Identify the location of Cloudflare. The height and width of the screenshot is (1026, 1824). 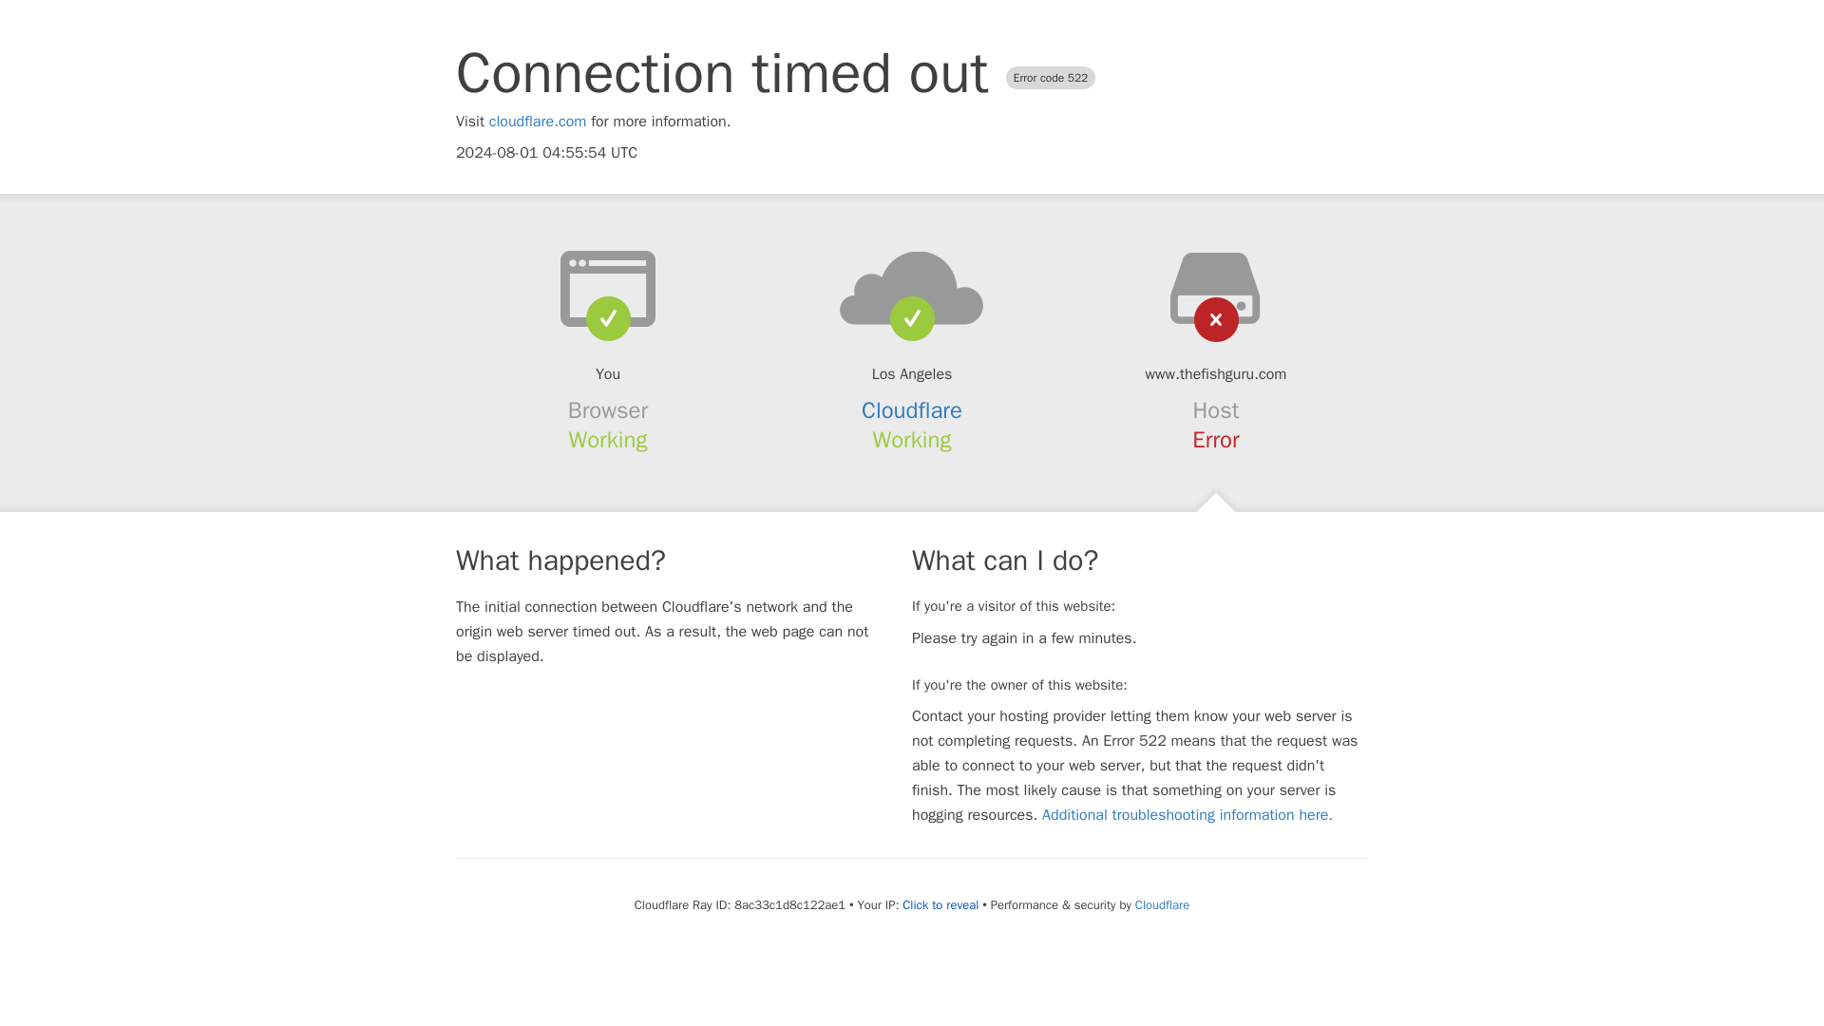
(912, 410).